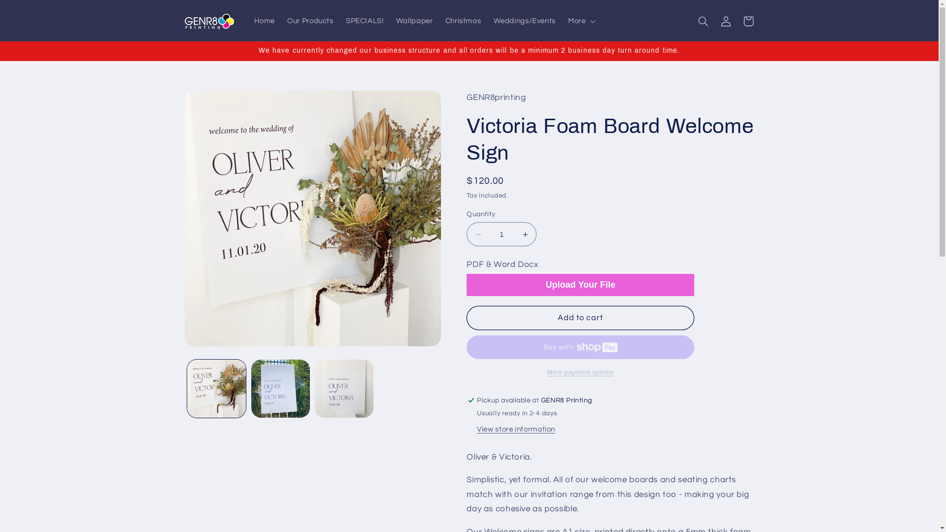 The height and width of the screenshot is (532, 946). I want to click on SPECIALS!, so click(365, 21).